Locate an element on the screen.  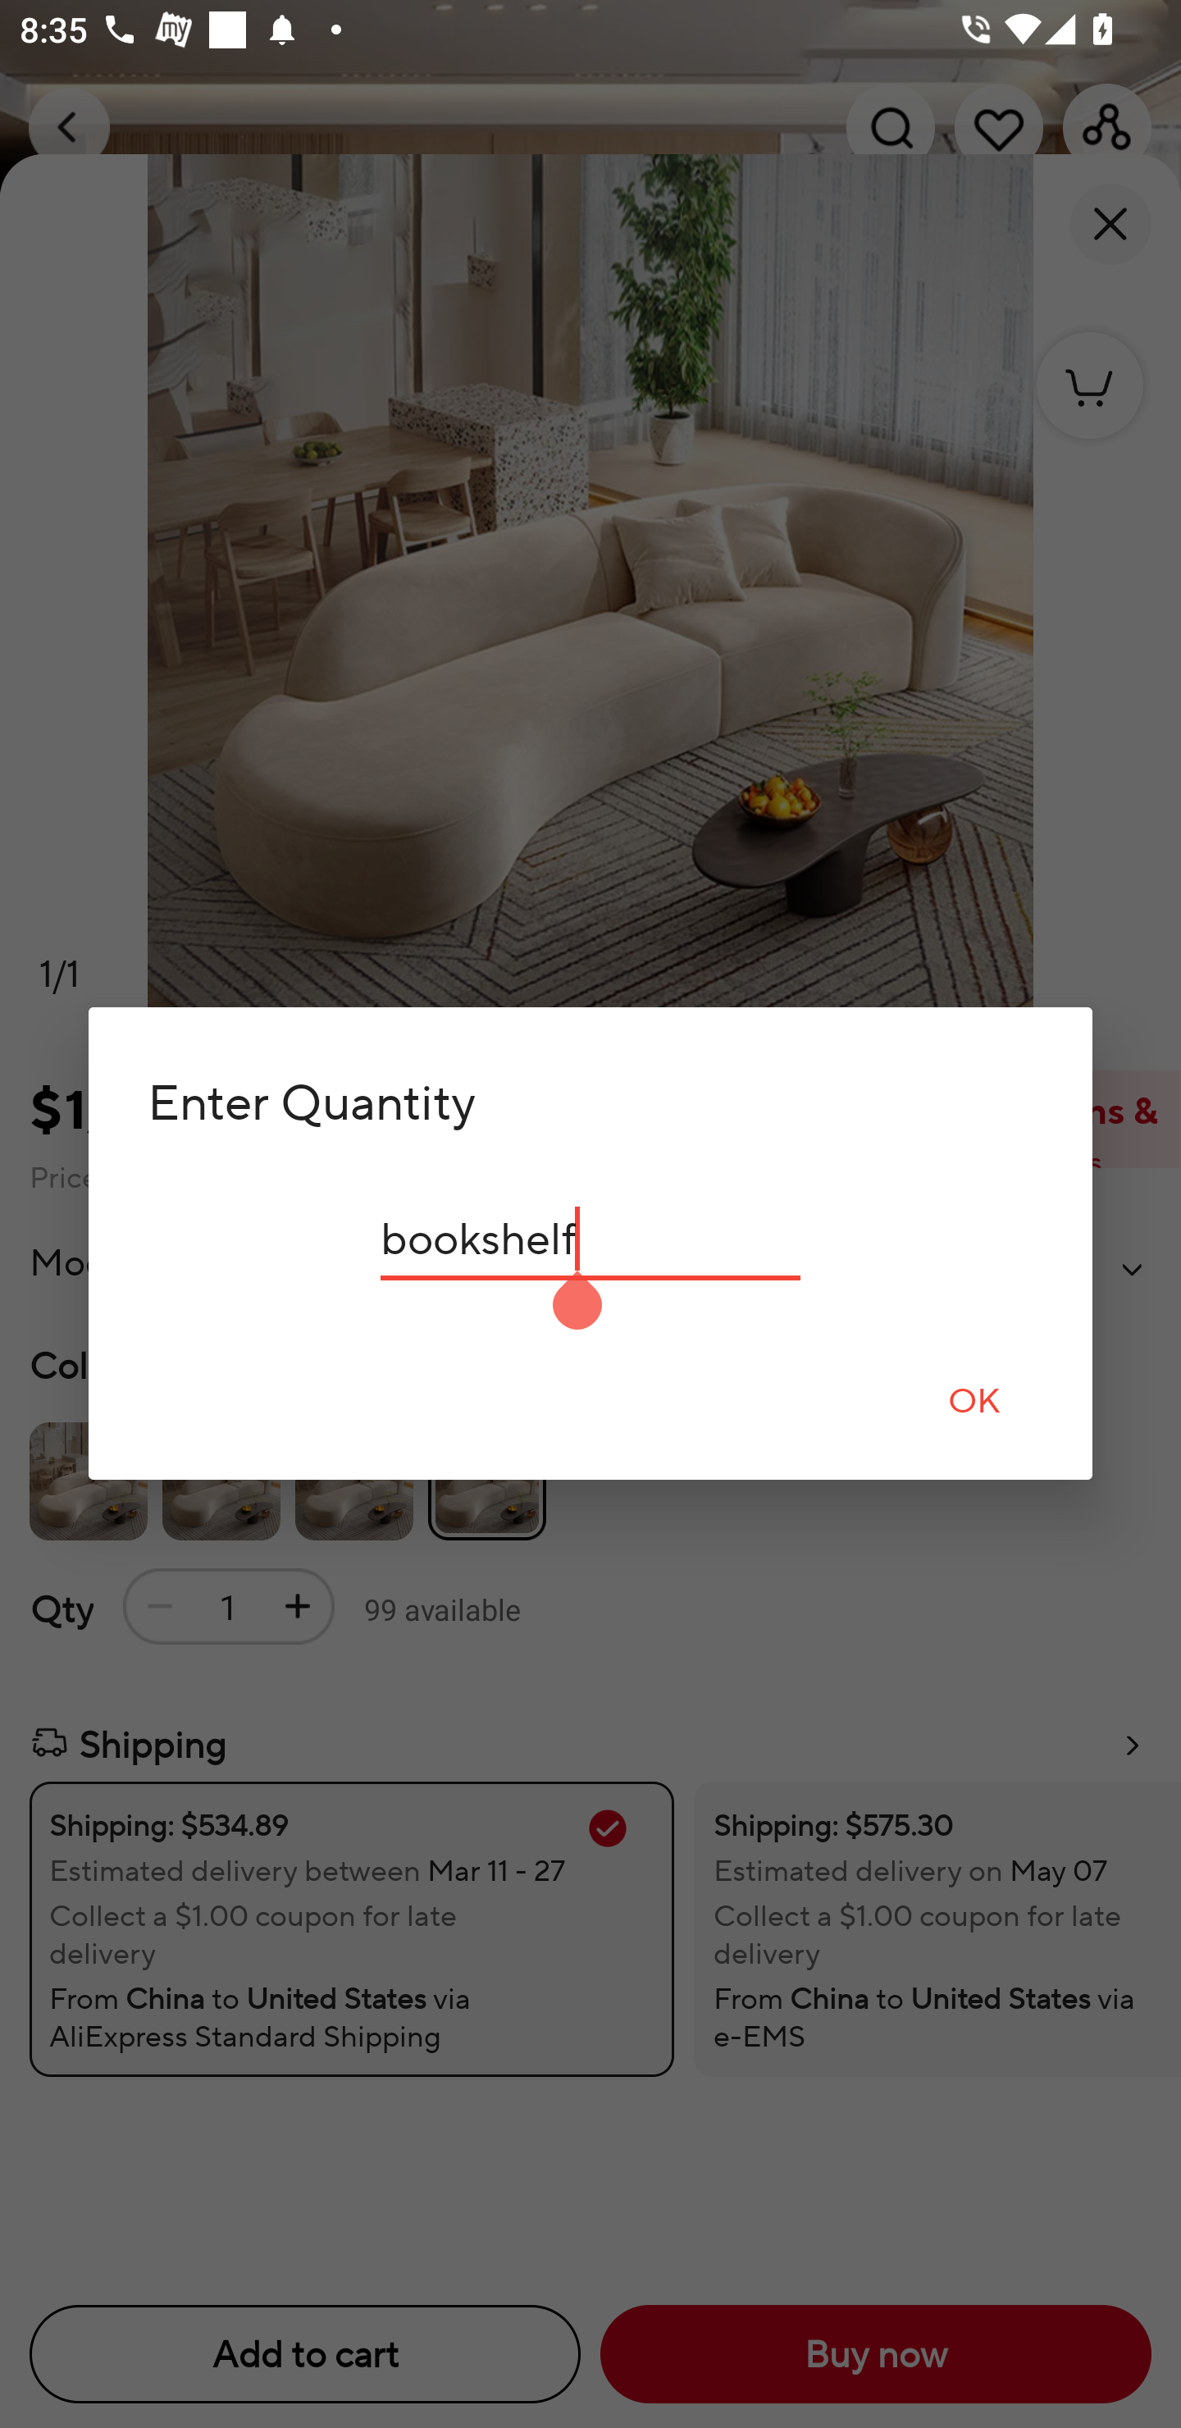
OK is located at coordinates (974, 1400).